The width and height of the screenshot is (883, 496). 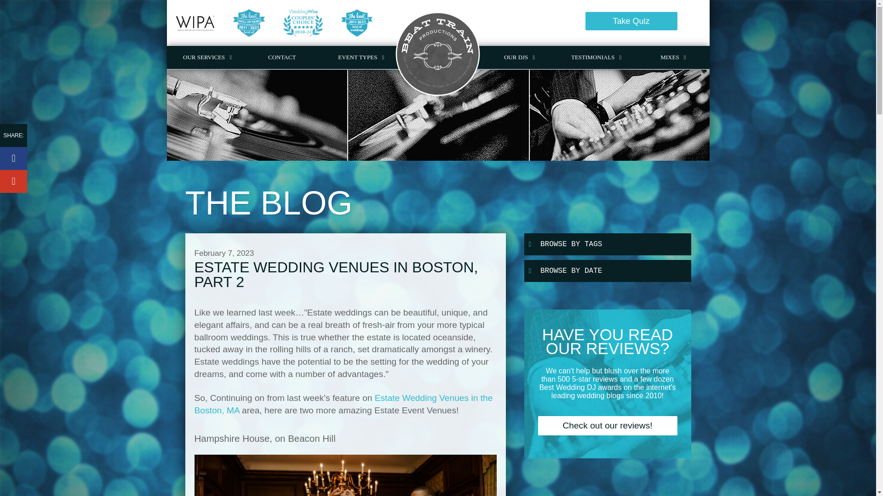 I want to click on Take Quiz, so click(x=631, y=21).